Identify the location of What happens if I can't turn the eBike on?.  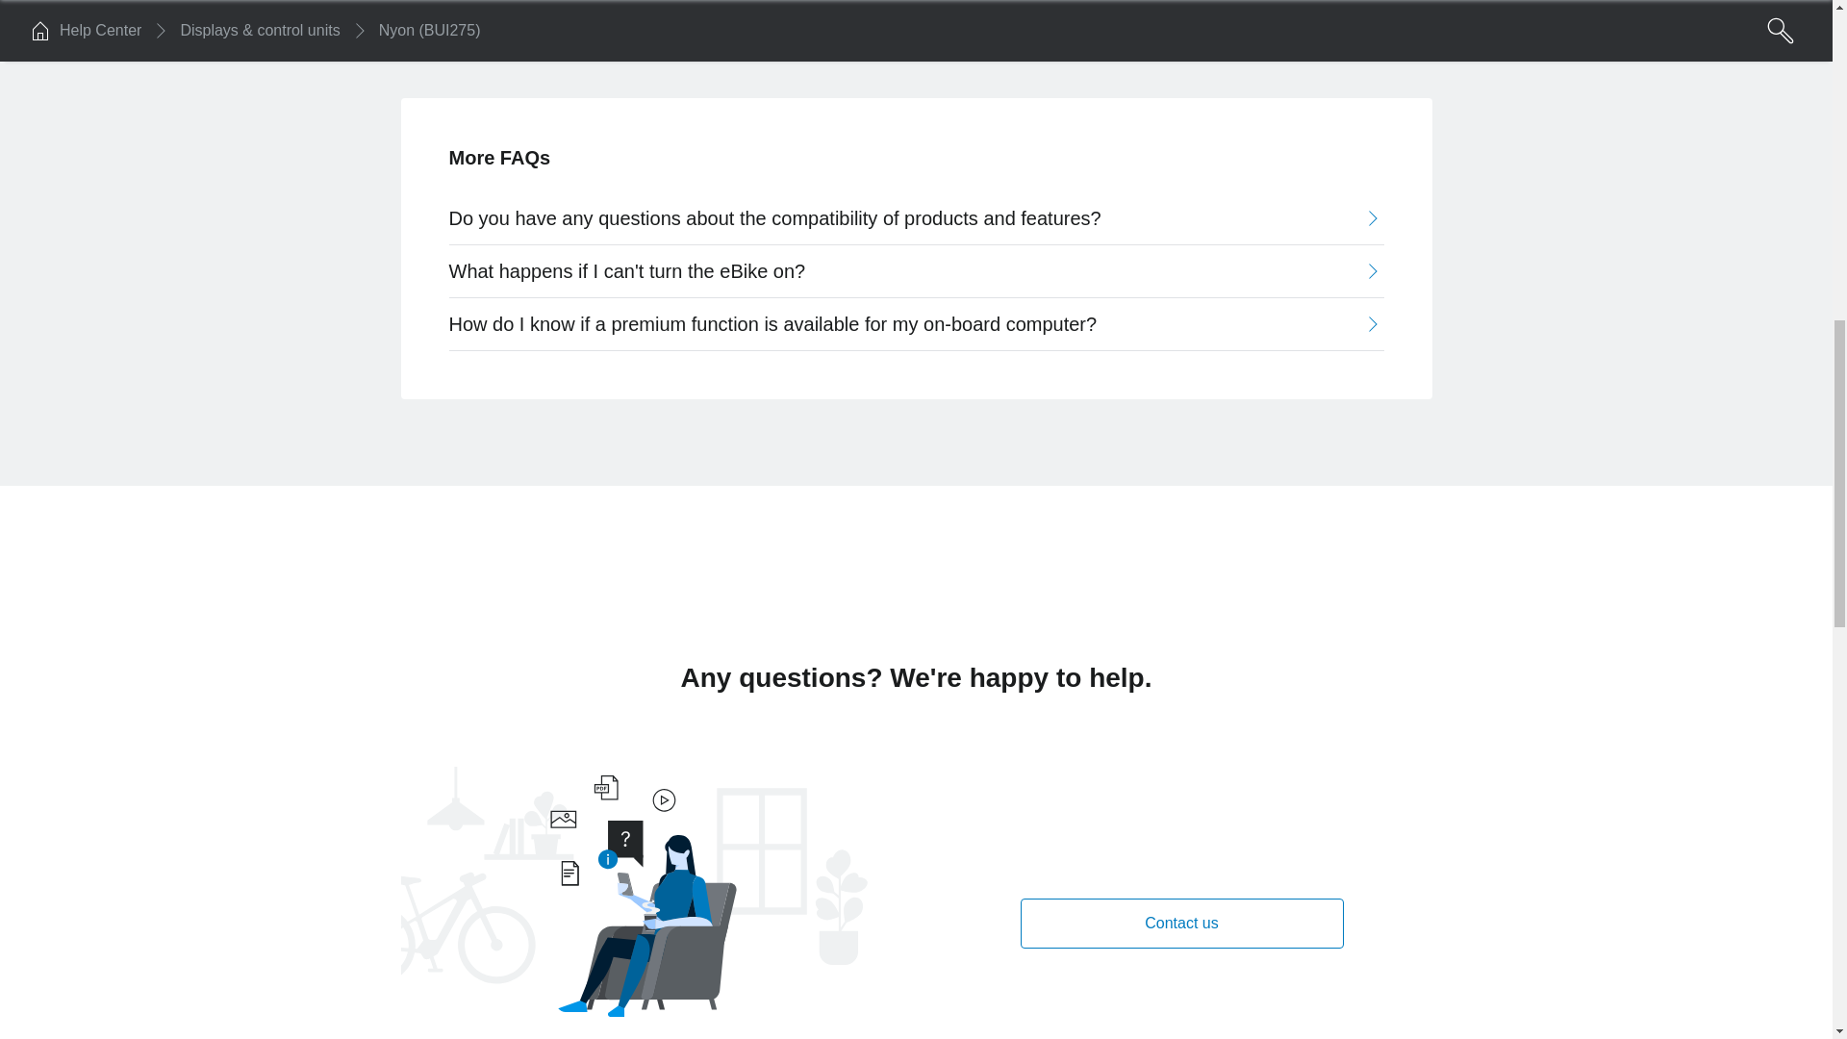
(915, 270).